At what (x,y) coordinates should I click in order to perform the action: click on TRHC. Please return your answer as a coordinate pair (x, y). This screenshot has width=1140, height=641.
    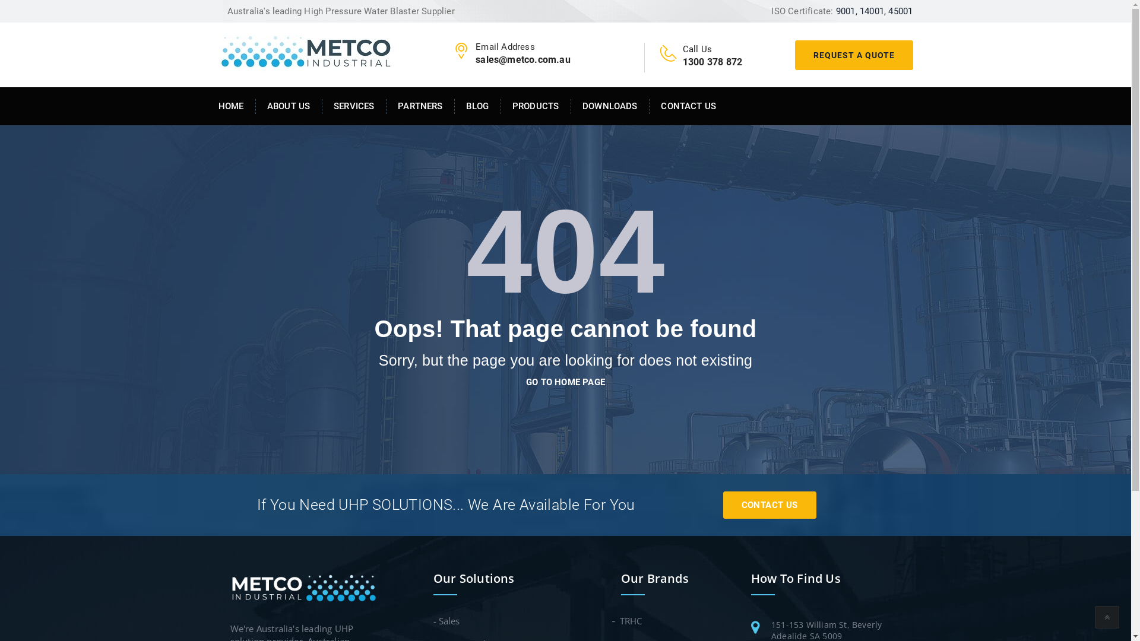
    Looking at the image, I should click on (632, 621).